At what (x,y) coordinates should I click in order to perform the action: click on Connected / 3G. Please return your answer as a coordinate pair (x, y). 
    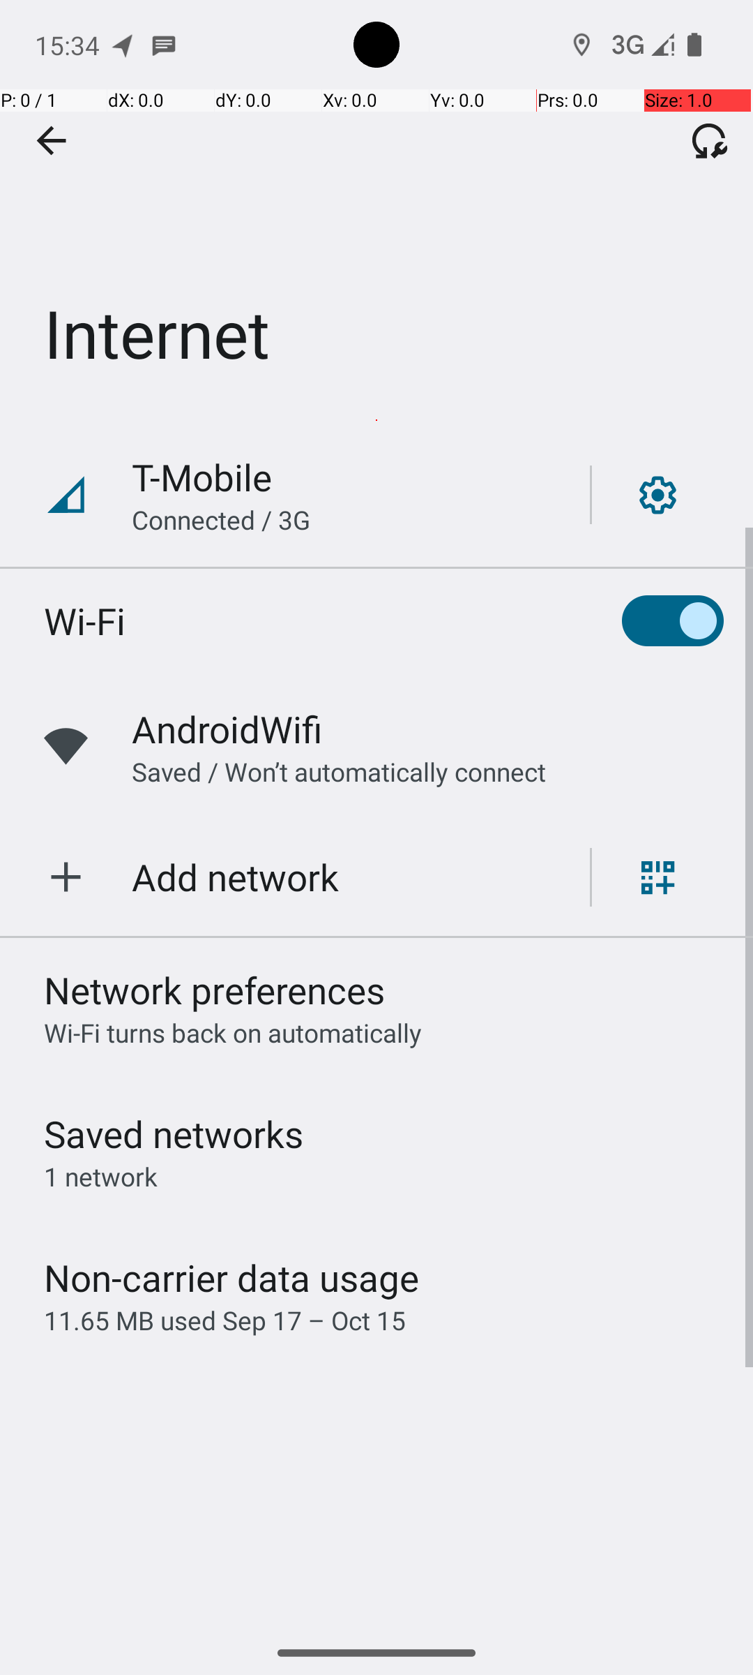
    Looking at the image, I should click on (221, 519).